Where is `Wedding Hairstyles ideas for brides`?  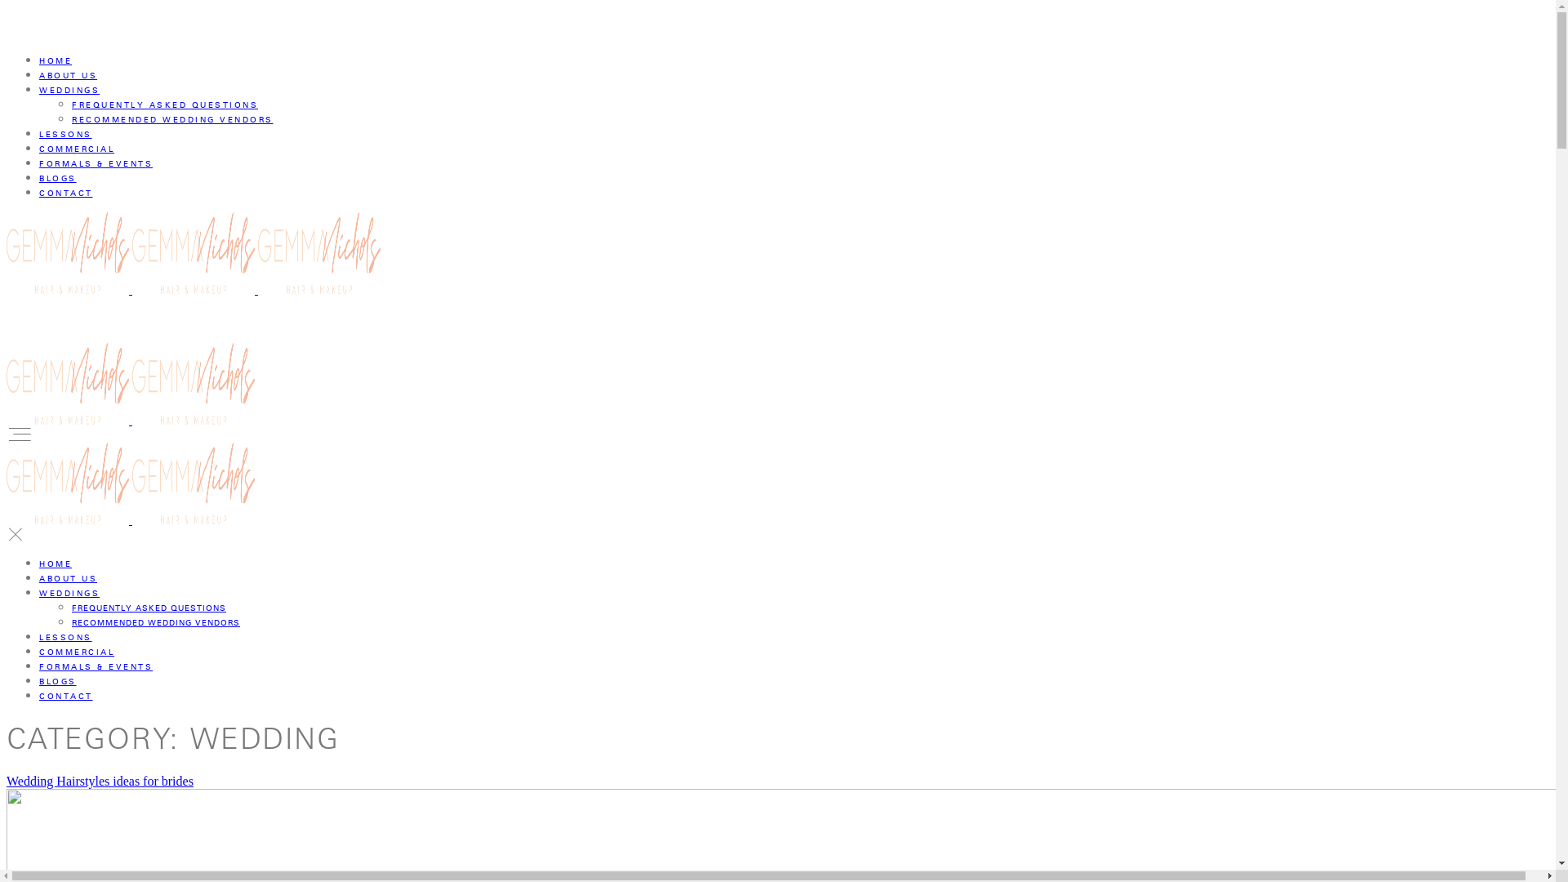
Wedding Hairstyles ideas for brides is located at coordinates (100, 781).